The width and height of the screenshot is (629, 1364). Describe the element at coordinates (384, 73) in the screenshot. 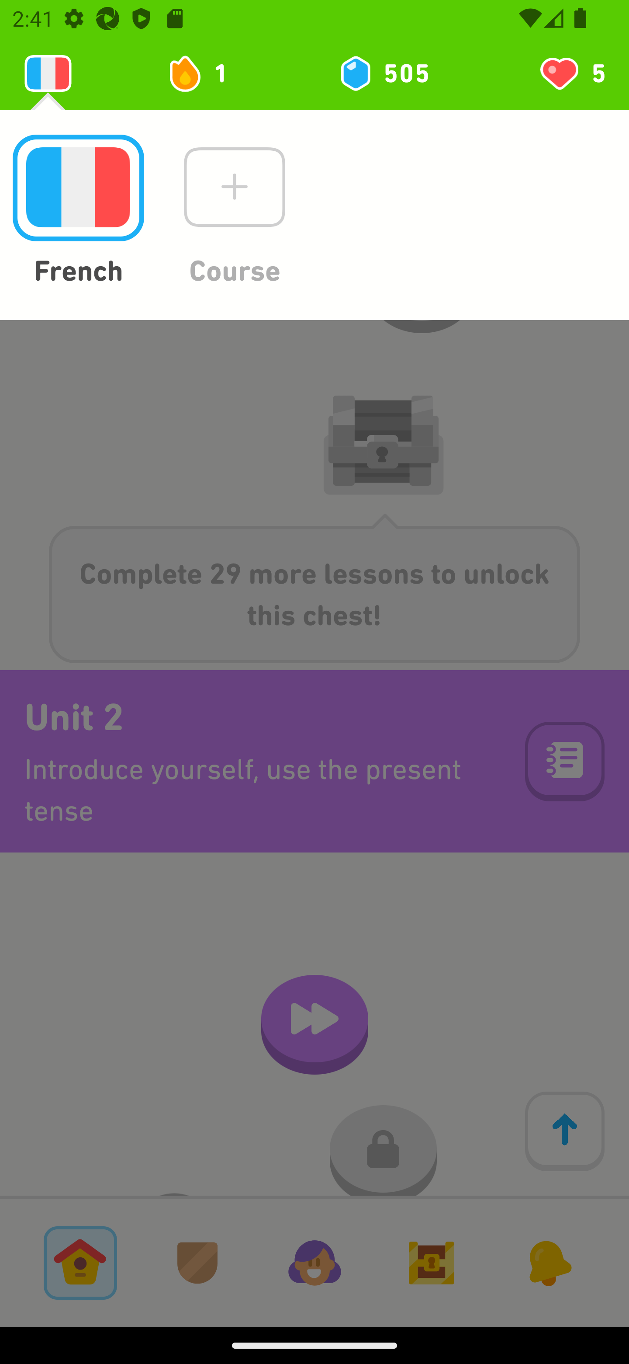

I see `505` at that location.